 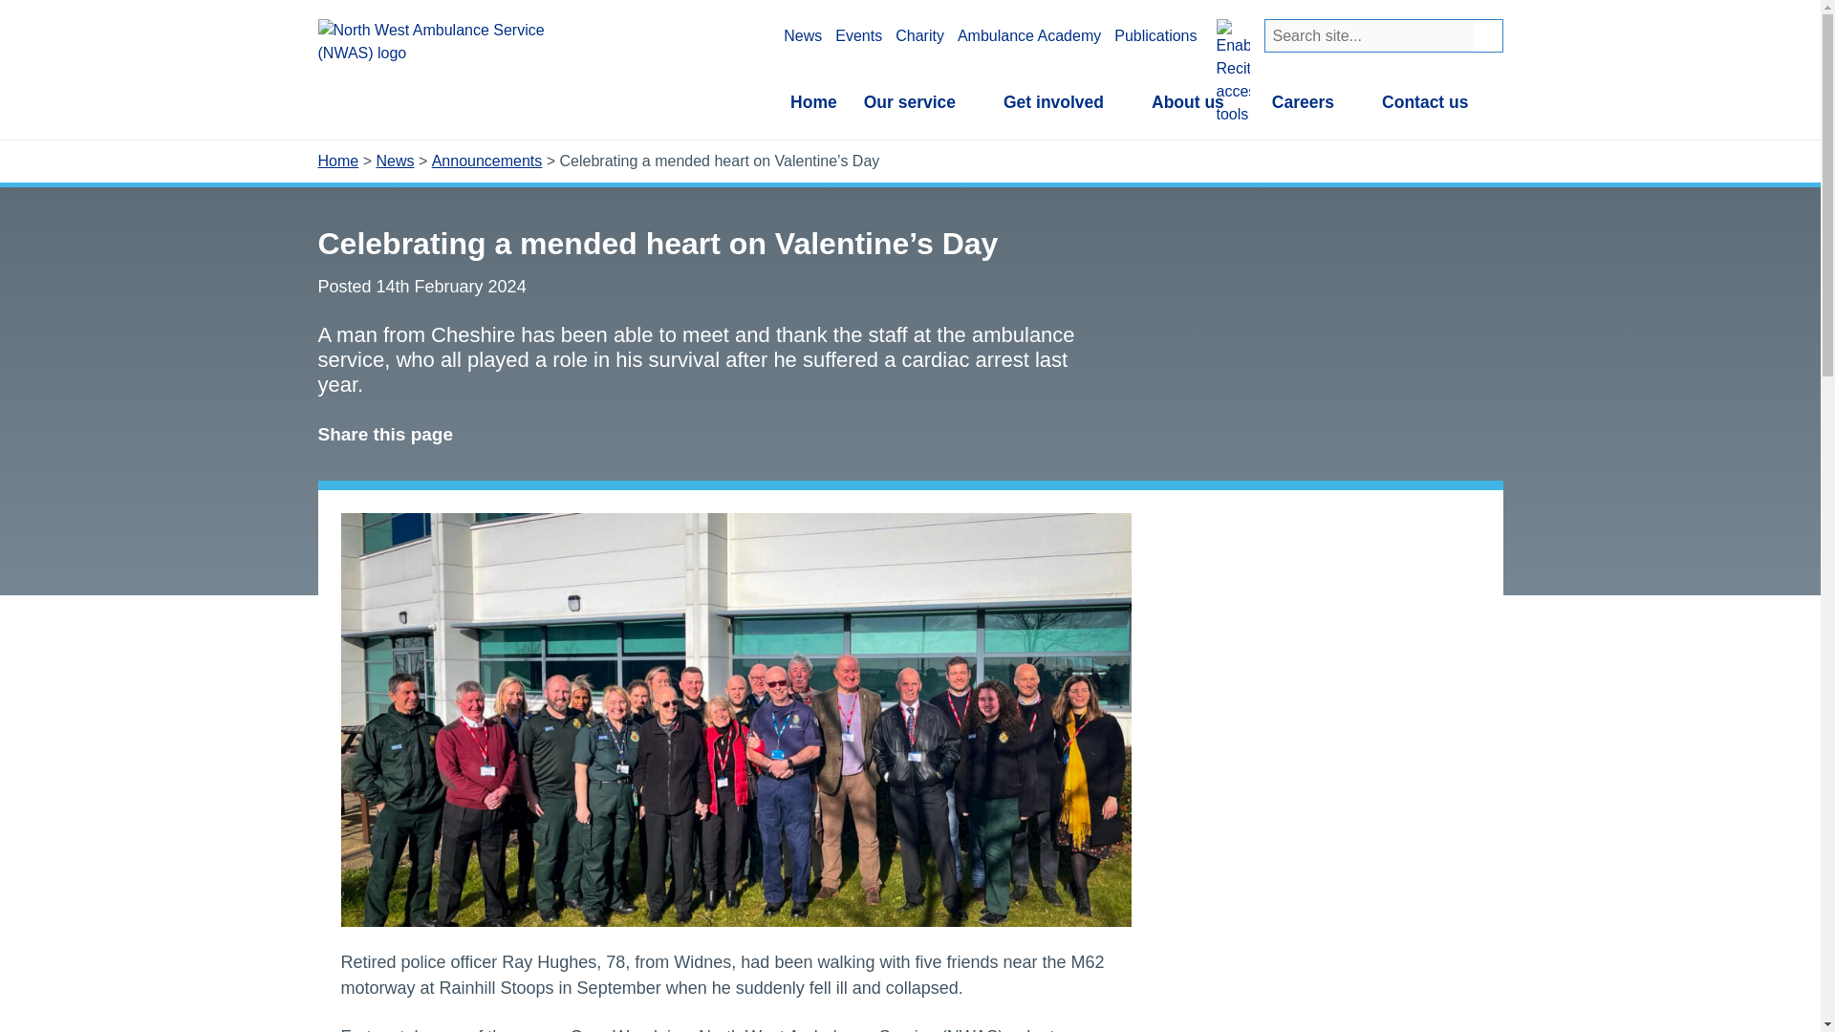 What do you see at coordinates (451, 42) in the screenshot?
I see `Visit the homepage` at bounding box center [451, 42].